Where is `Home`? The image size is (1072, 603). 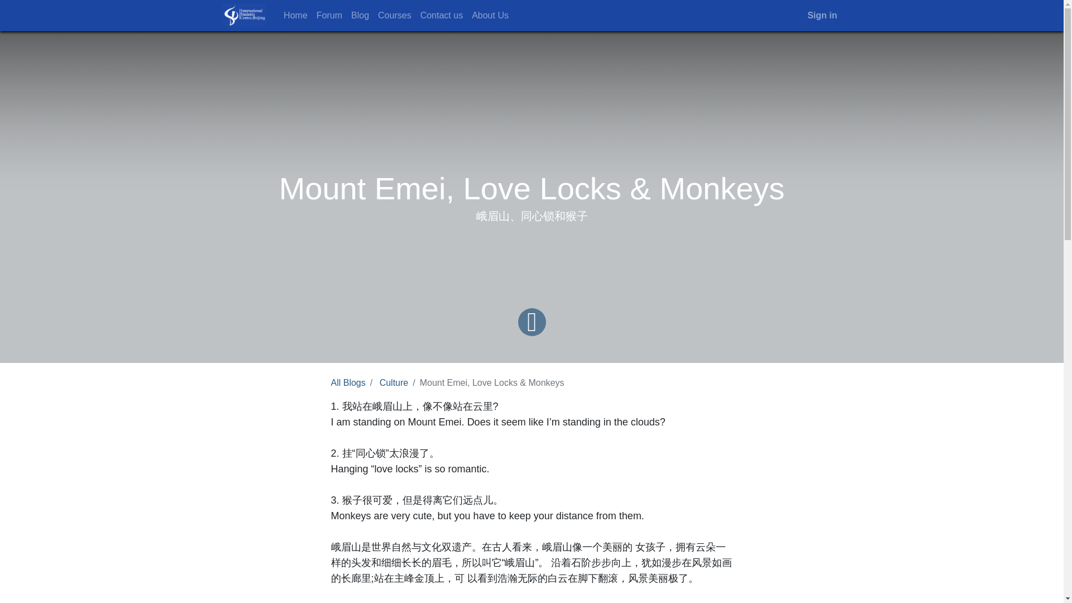
Home is located at coordinates (295, 15).